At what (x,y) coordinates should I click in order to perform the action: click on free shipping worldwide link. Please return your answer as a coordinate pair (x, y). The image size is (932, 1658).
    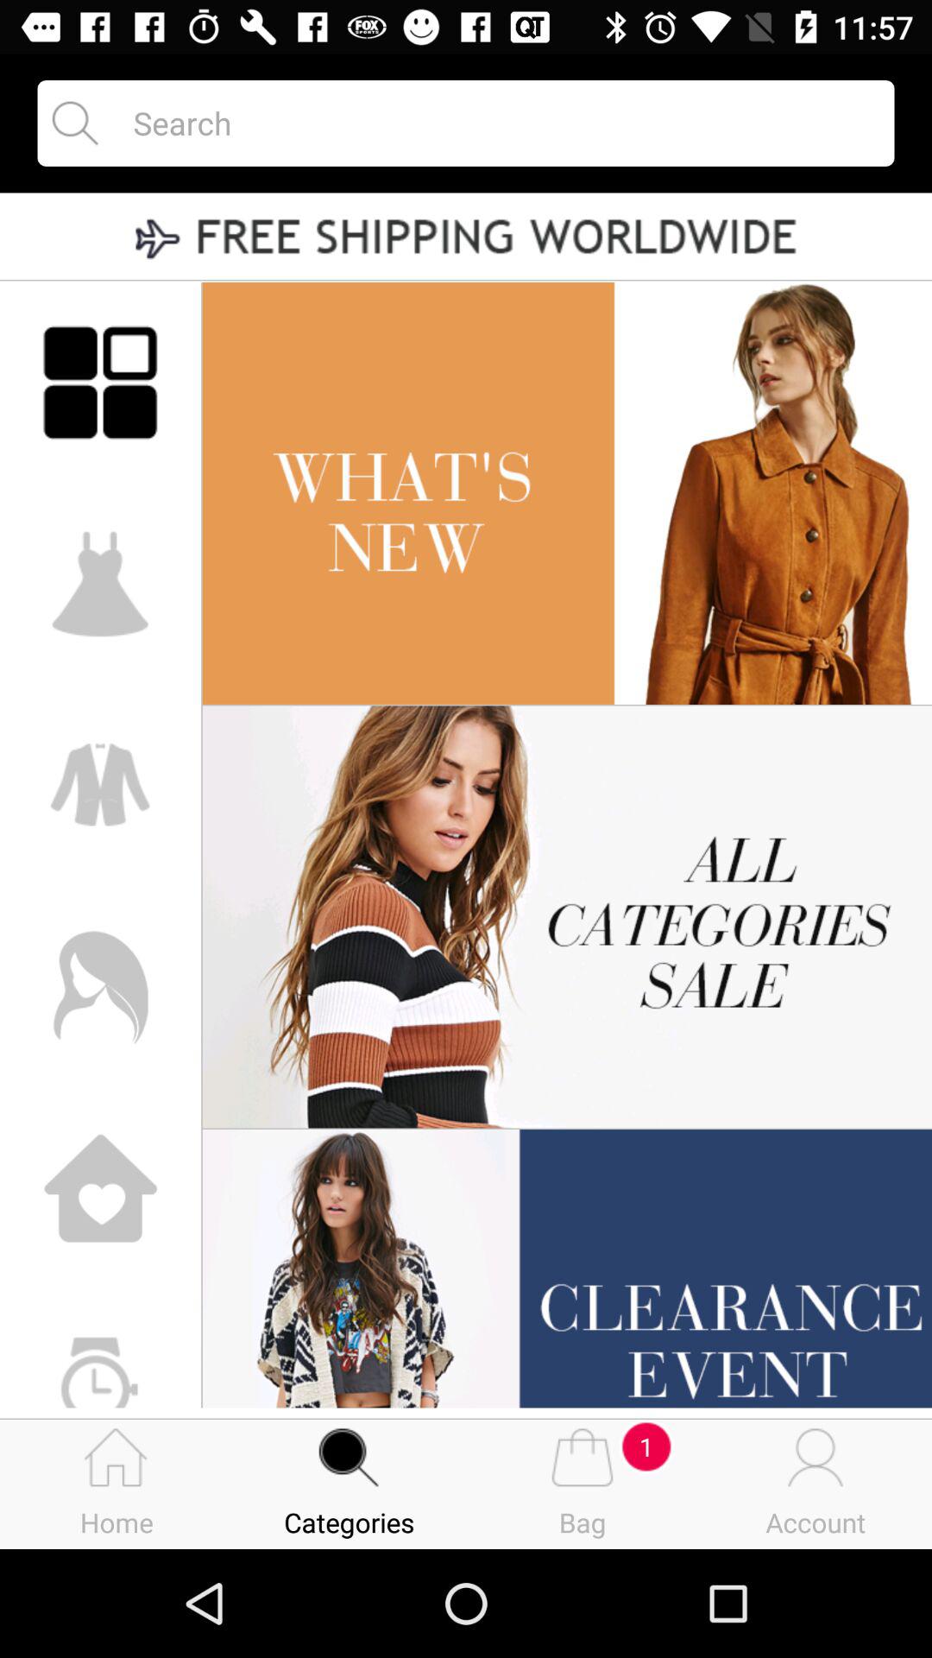
    Looking at the image, I should click on (466, 238).